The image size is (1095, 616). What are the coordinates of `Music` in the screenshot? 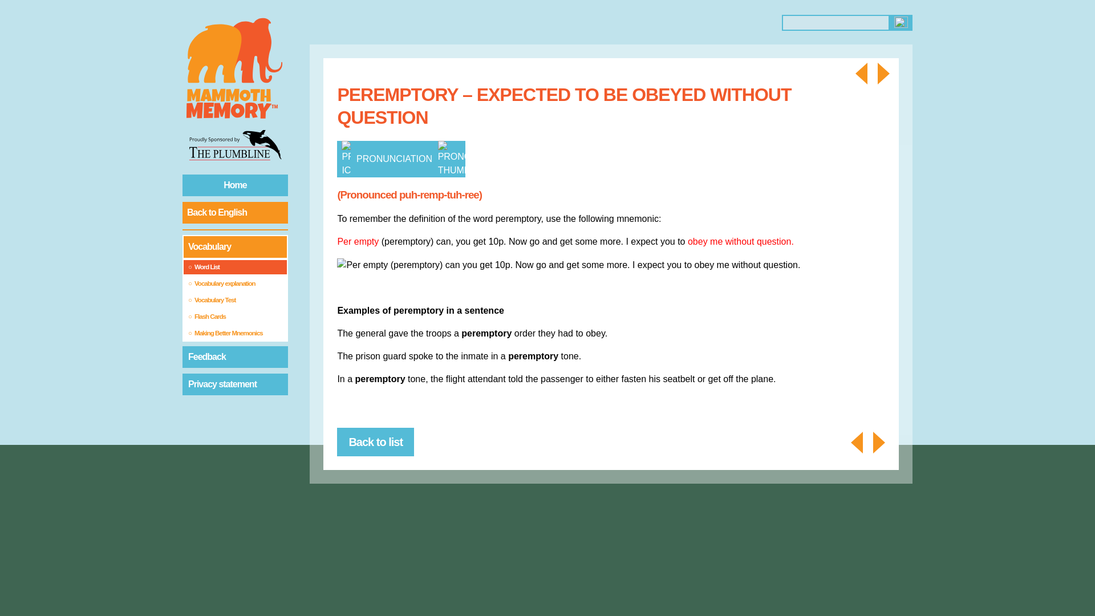 It's located at (605, 22).